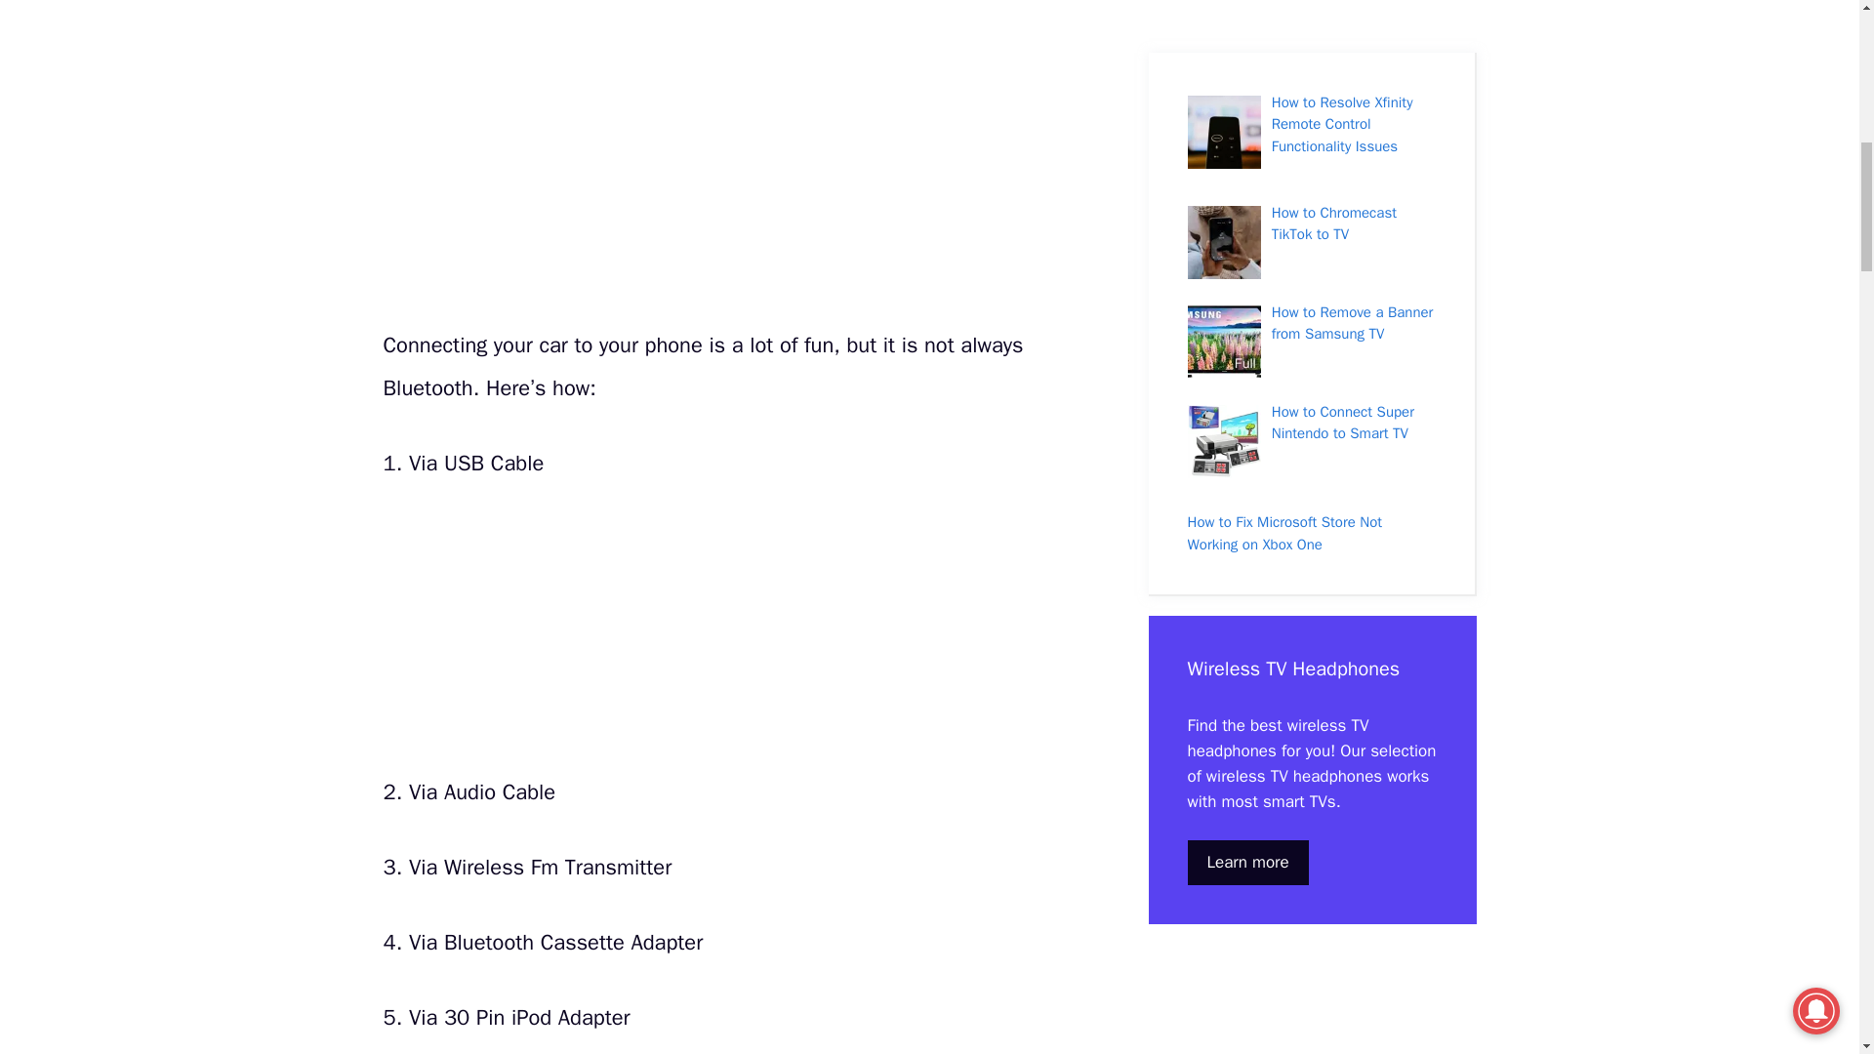 The image size is (1874, 1054). Describe the element at coordinates (1342, 124) in the screenshot. I see `How to Resolve Xfinity Remote Control Functionality Issues` at that location.